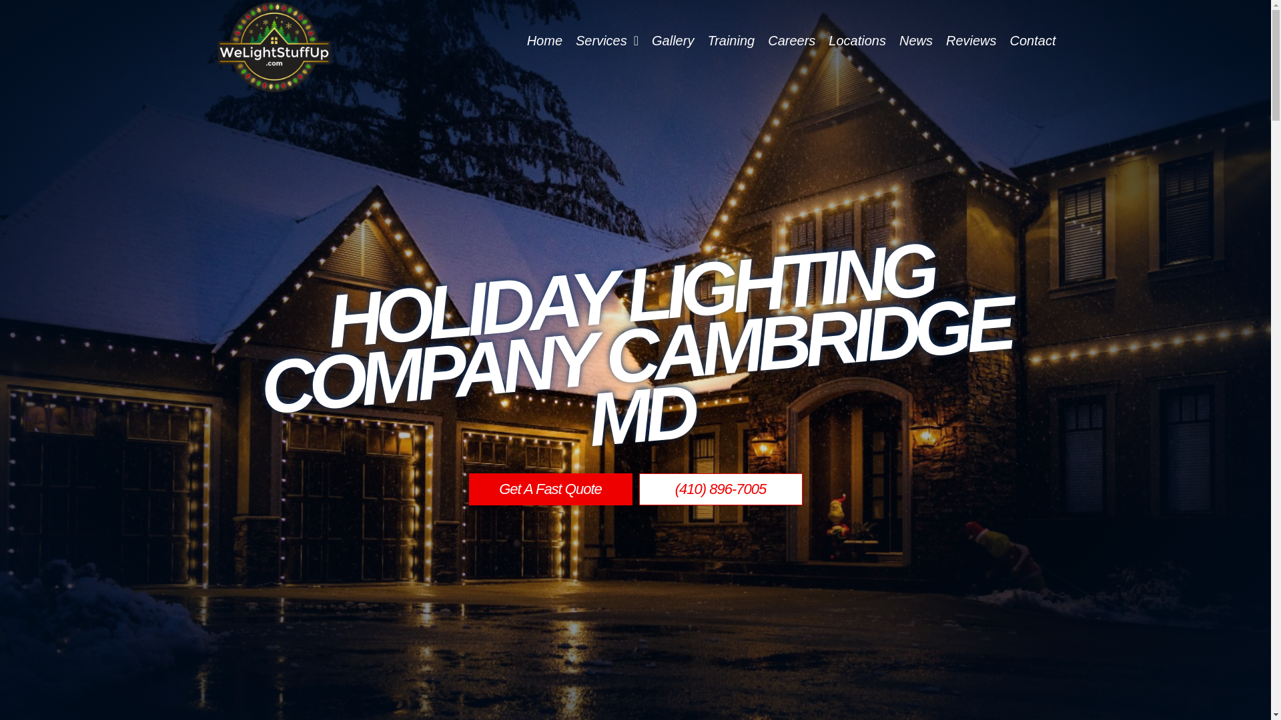 This screenshot has width=1281, height=720. What do you see at coordinates (853, 67) in the screenshot?
I see `Get A Fast Quote` at bounding box center [853, 67].